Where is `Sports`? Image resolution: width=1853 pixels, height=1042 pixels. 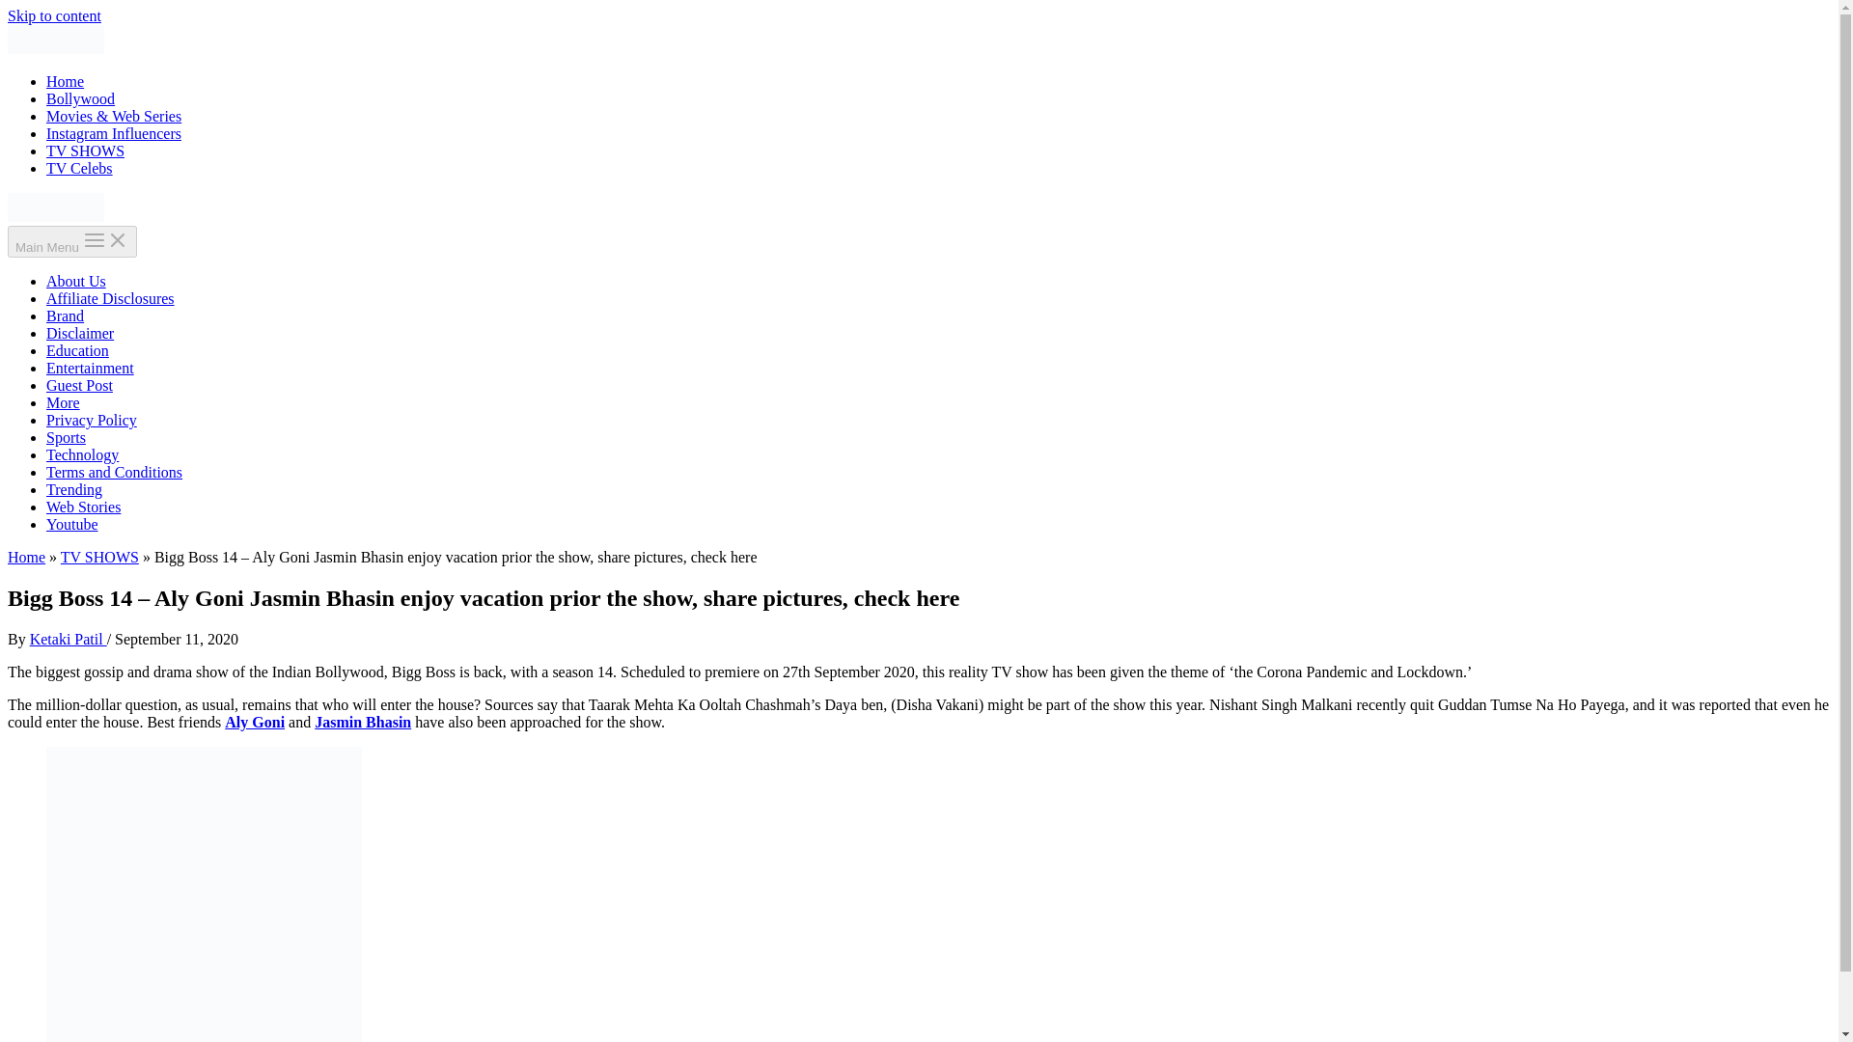
Sports is located at coordinates (66, 437).